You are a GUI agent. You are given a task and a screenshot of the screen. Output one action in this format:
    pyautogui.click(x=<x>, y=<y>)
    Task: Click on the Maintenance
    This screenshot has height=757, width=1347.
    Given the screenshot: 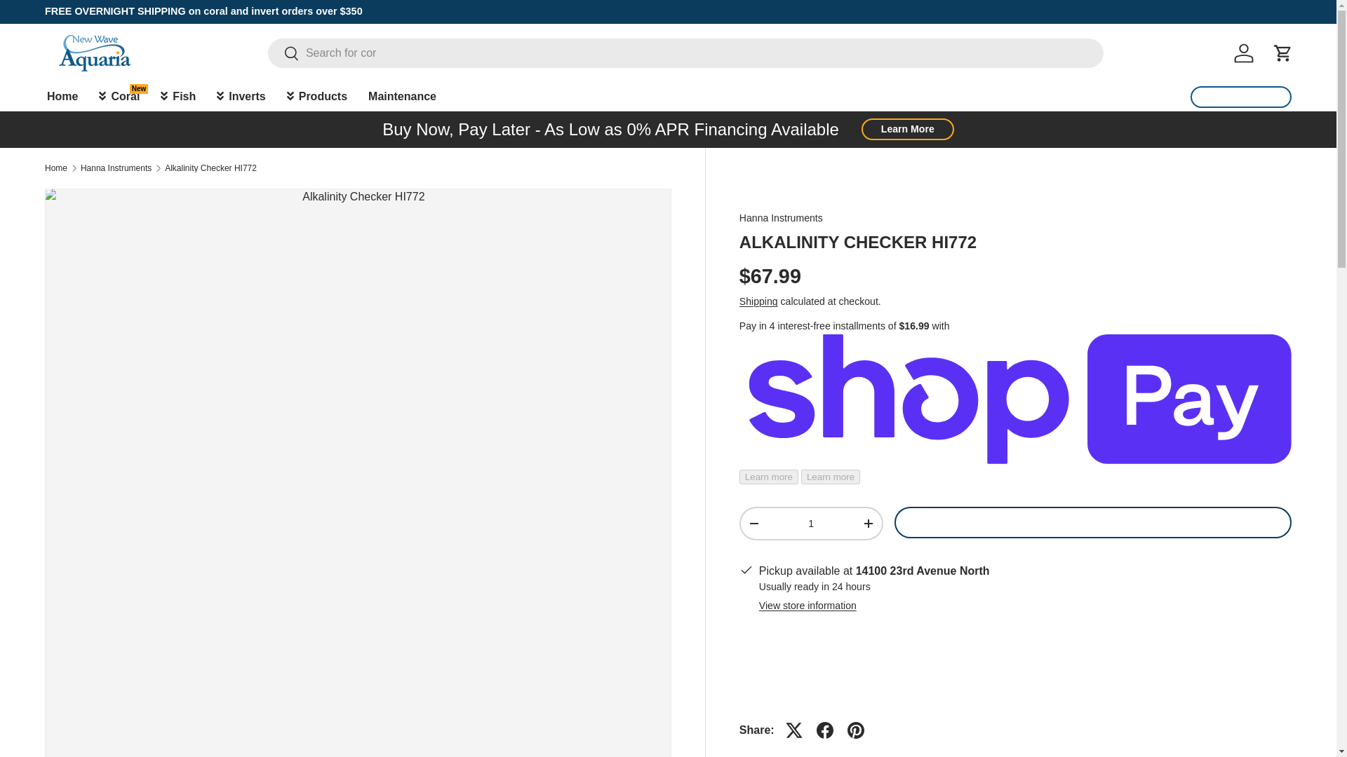 What is the action you would take?
    pyautogui.click(x=403, y=95)
    